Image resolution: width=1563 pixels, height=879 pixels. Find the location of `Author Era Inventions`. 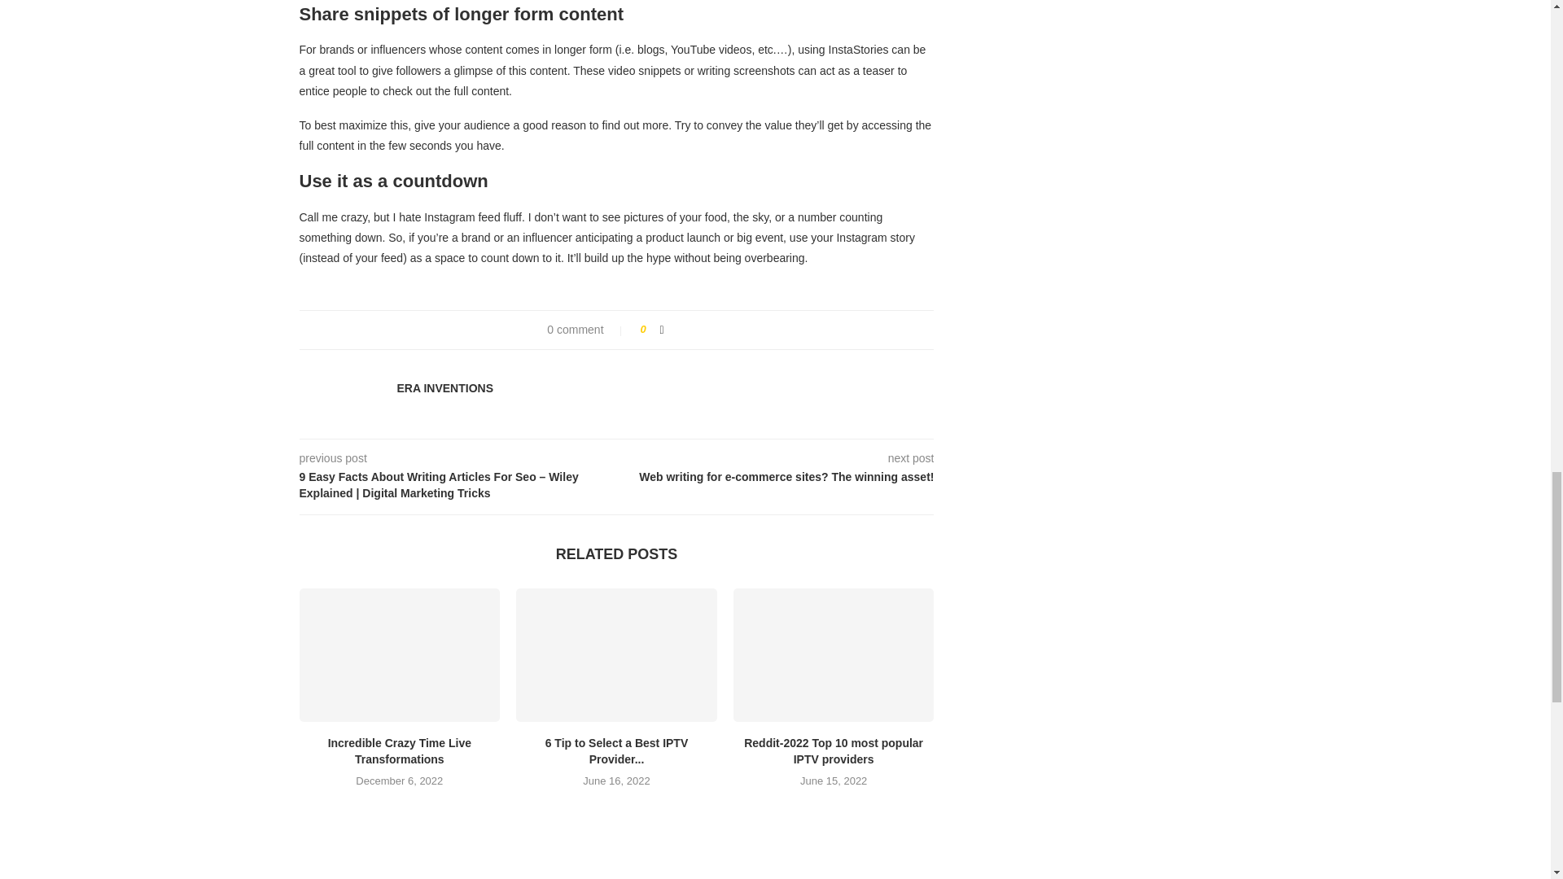

Author Era Inventions is located at coordinates (444, 388).